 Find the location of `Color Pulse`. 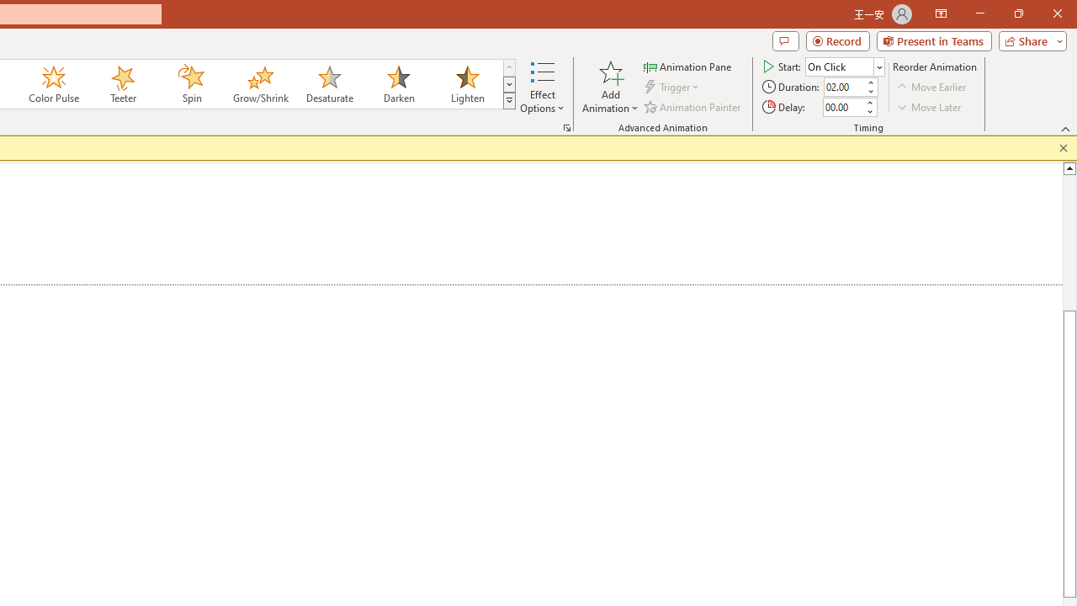

Color Pulse is located at coordinates (54, 84).